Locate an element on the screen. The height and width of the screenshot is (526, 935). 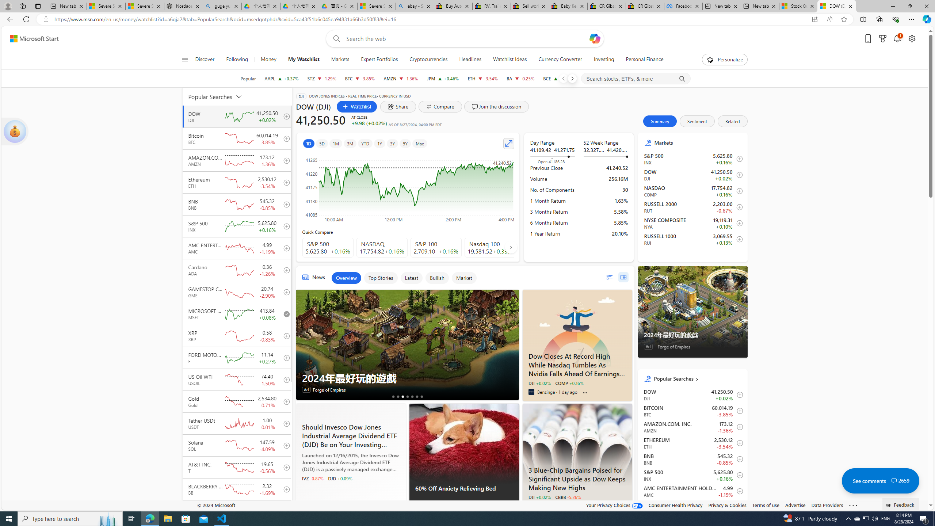
Terms of use is located at coordinates (766, 505).